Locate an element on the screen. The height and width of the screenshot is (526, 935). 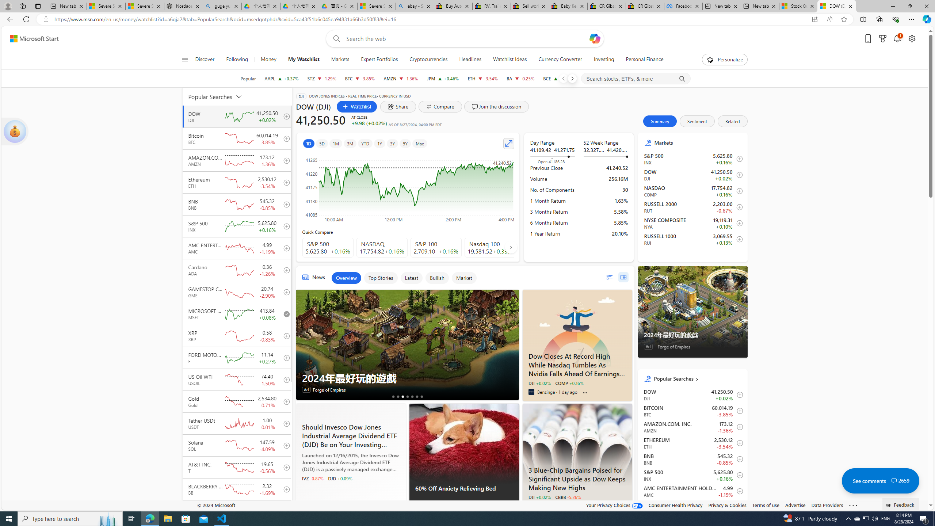
Terms of use is located at coordinates (766, 505).